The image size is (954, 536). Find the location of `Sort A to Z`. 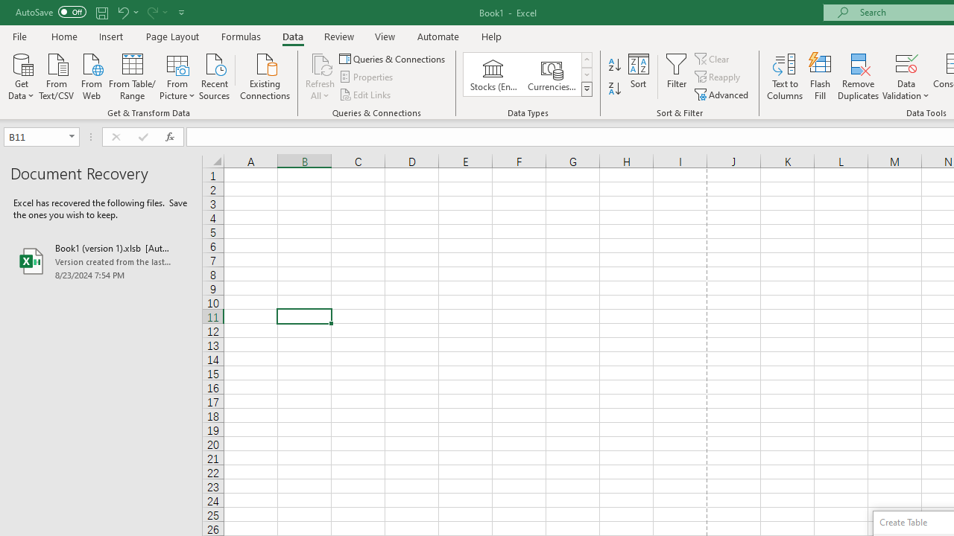

Sort A to Z is located at coordinates (614, 66).